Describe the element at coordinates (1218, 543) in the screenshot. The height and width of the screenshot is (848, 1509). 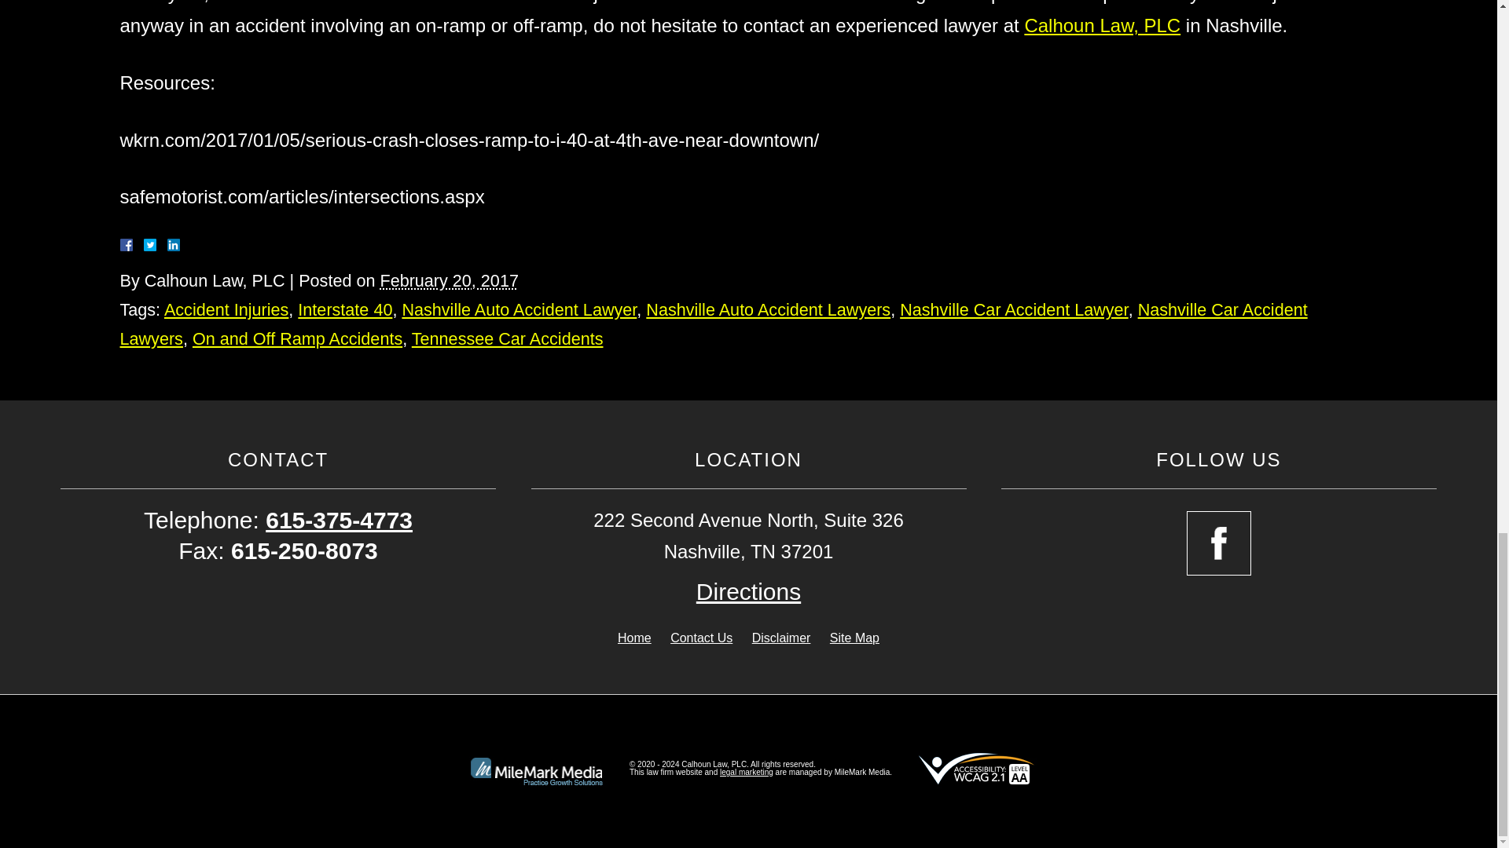
I see `Open Facebook in a New Window` at that location.